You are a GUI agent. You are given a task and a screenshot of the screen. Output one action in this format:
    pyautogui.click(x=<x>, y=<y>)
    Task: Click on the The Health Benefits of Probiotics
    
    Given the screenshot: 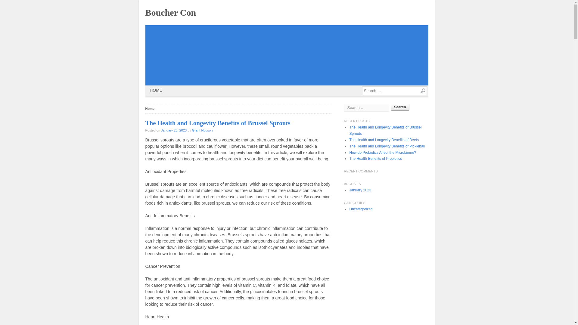 What is the action you would take?
    pyautogui.click(x=375, y=158)
    